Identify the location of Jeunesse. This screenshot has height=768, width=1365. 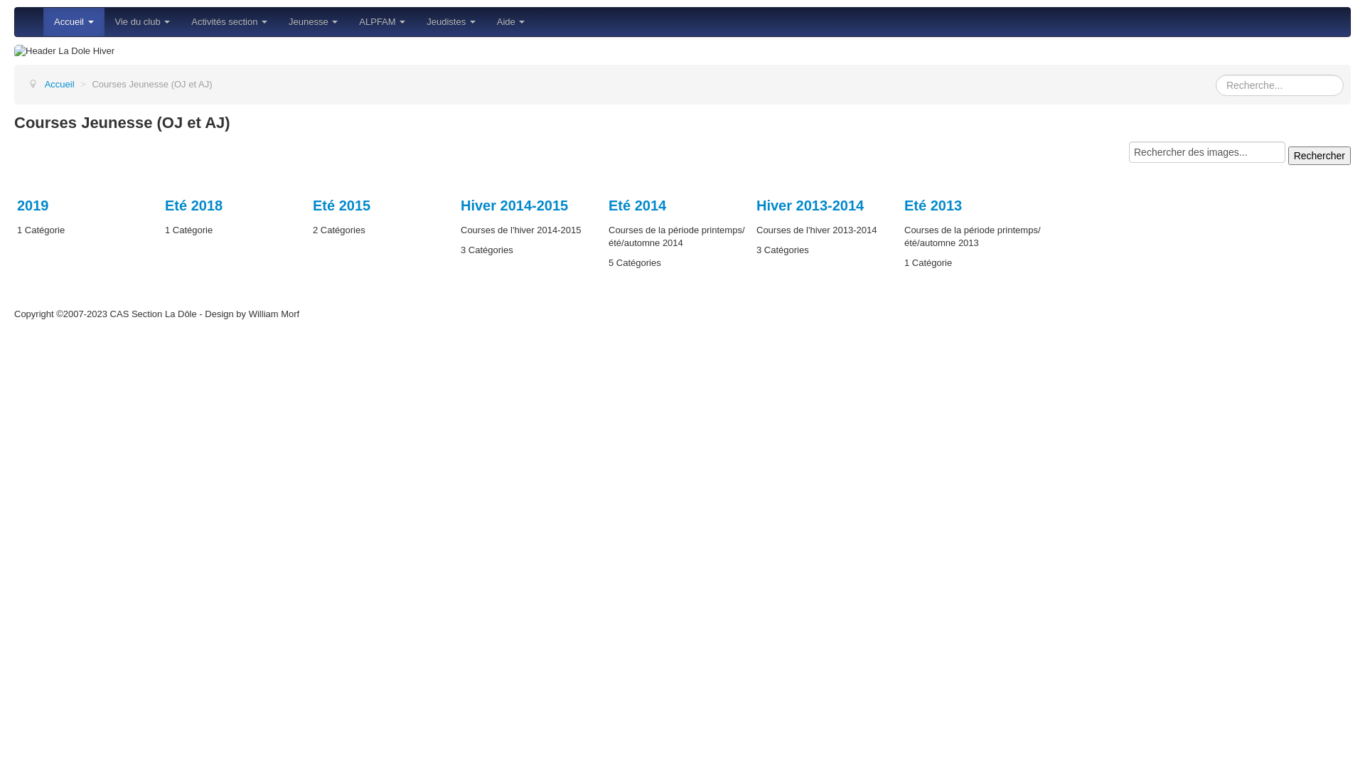
(313, 22).